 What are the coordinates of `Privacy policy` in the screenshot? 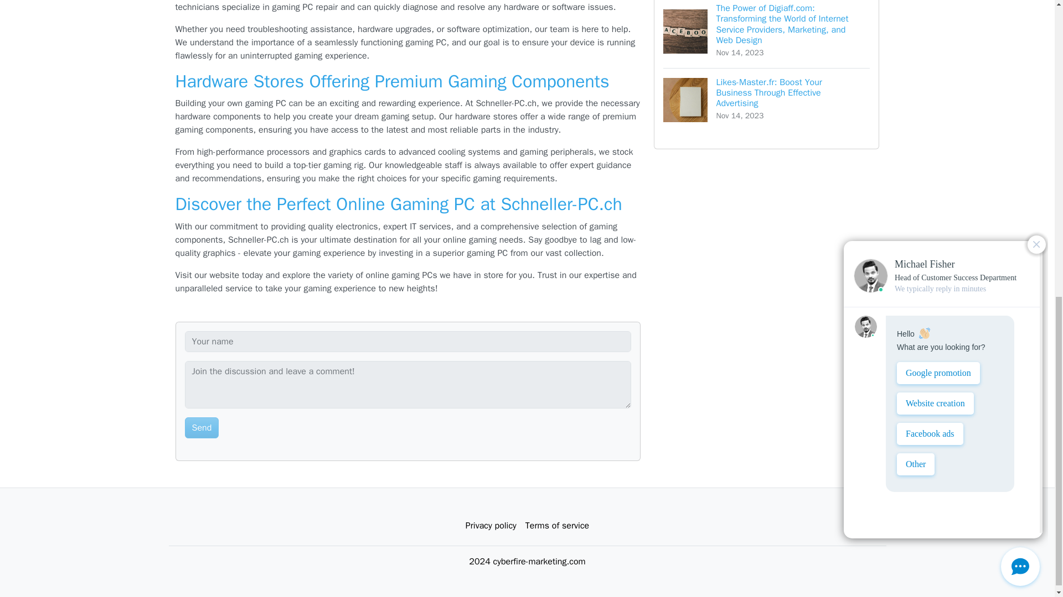 It's located at (491, 525).